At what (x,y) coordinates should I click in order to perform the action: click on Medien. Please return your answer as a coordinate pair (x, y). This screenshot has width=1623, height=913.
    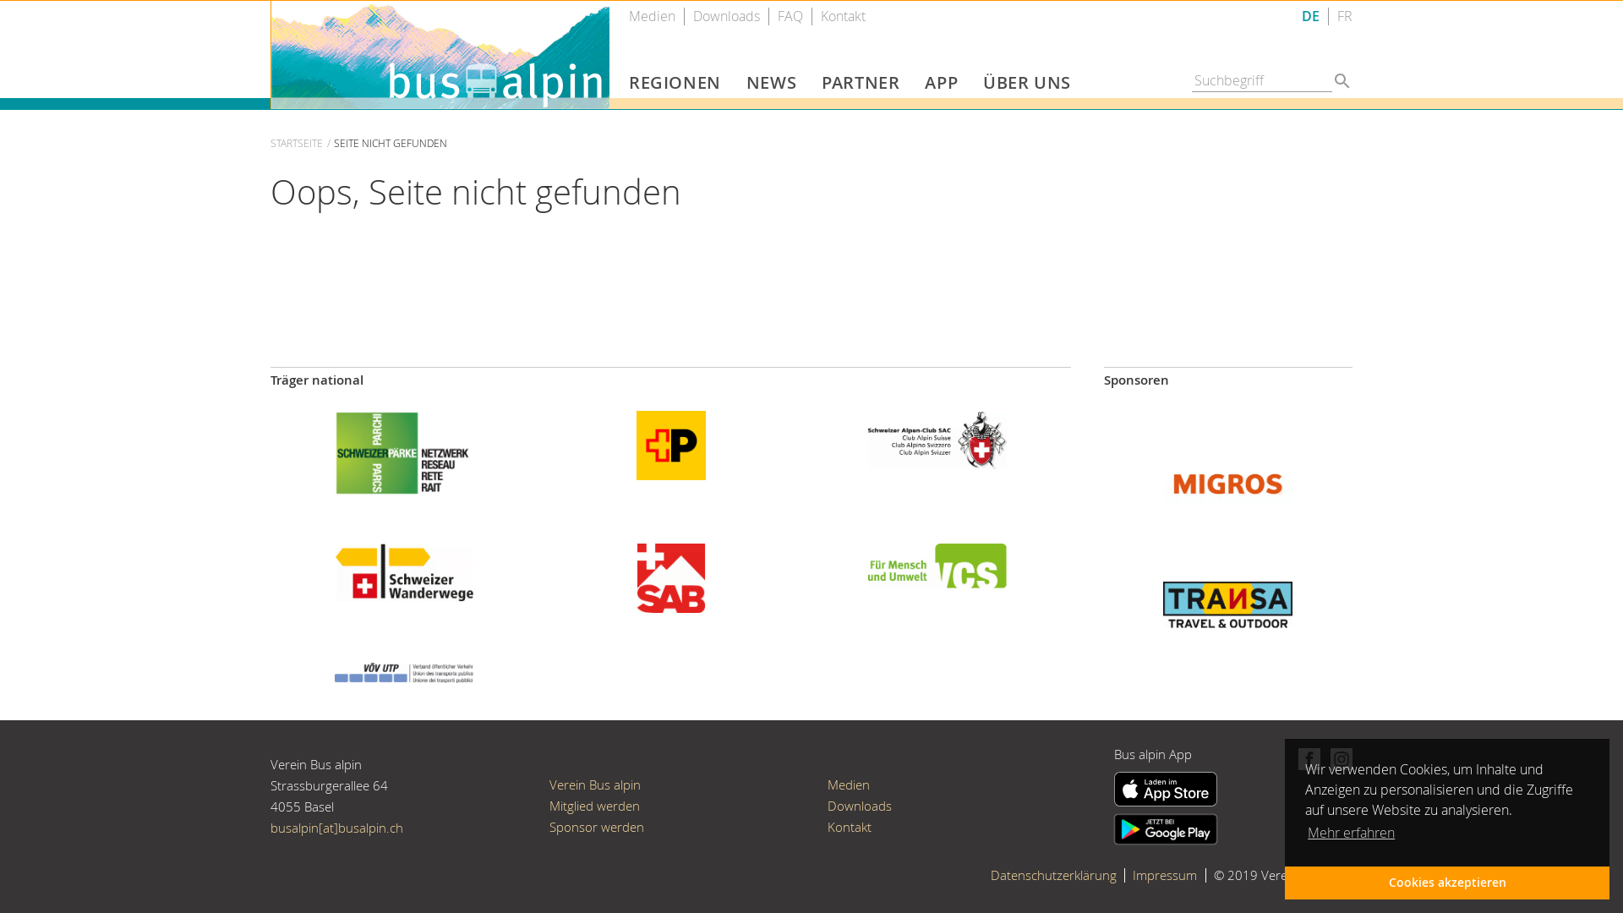
    Looking at the image, I should click on (849, 785).